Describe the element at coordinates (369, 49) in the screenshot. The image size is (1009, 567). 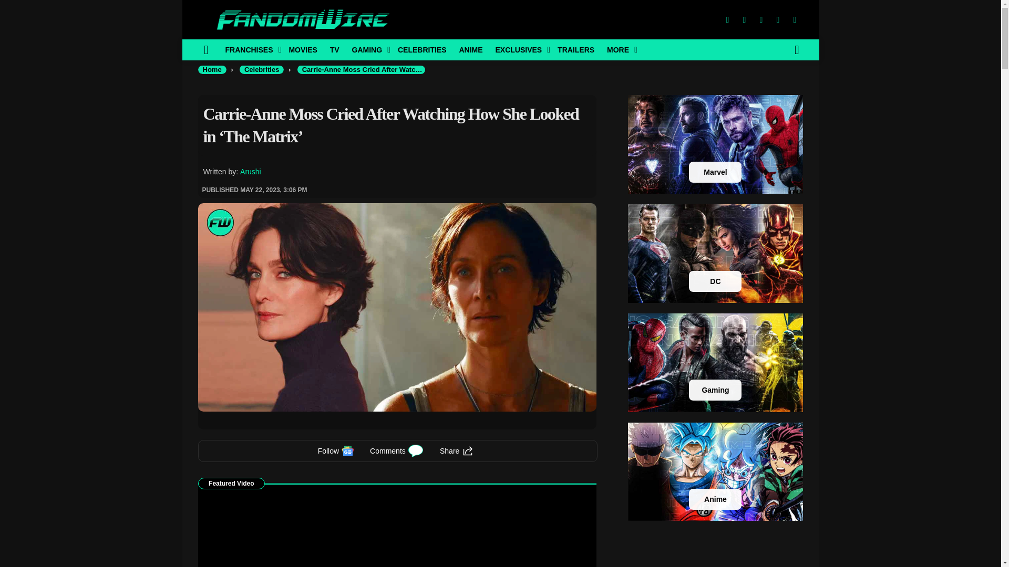
I see `GAMING` at that location.